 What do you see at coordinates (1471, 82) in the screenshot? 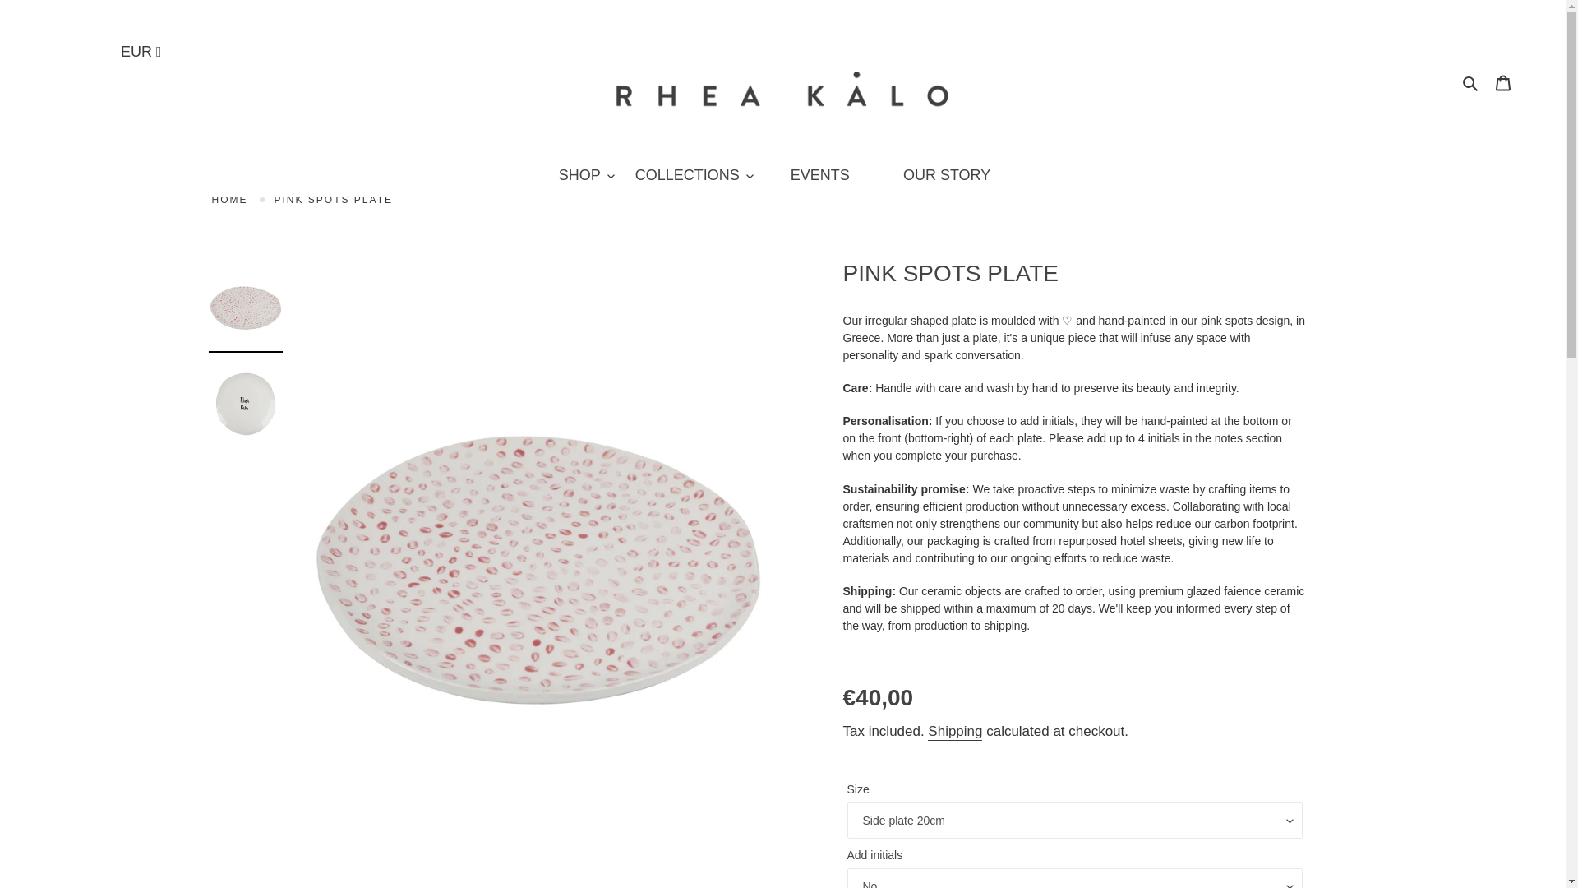
I see `Search` at bounding box center [1471, 82].